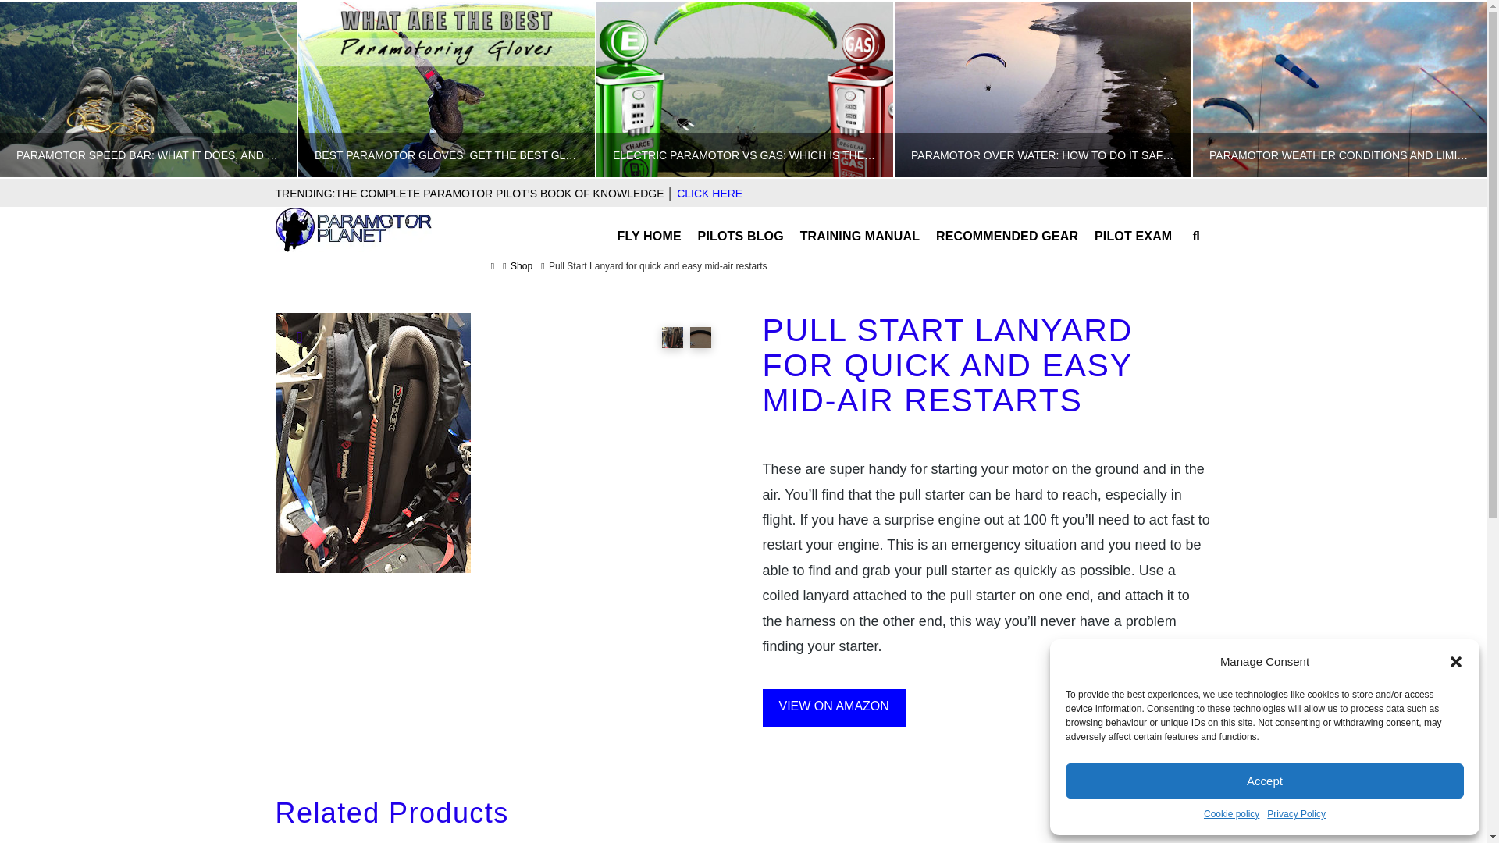  I want to click on ELECTRIC PARAMOTOR VS GAS: WHICH IS THE BEST FOR YOU?, so click(744, 89).